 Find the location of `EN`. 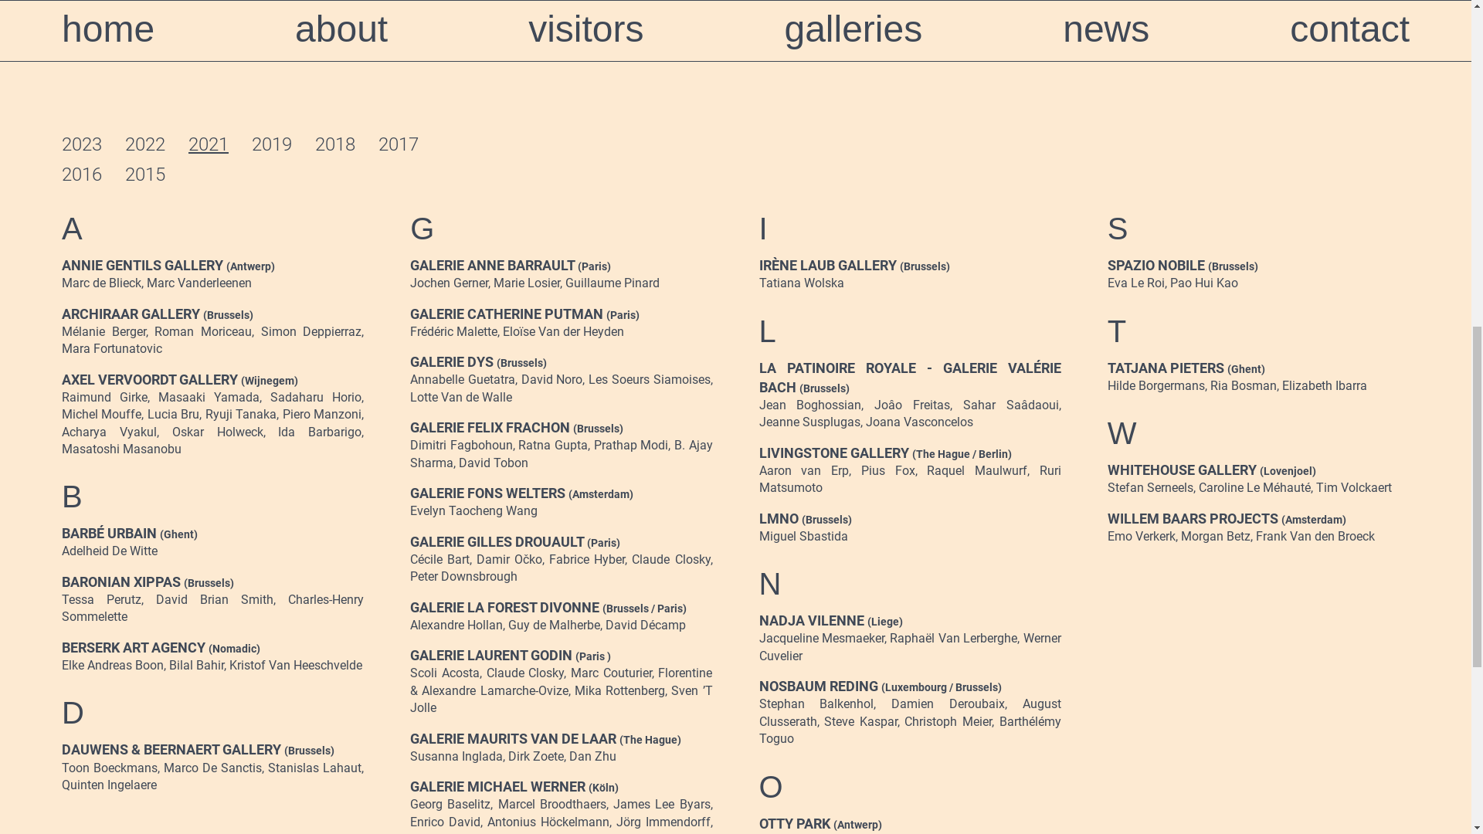

EN is located at coordinates (1316, 88).